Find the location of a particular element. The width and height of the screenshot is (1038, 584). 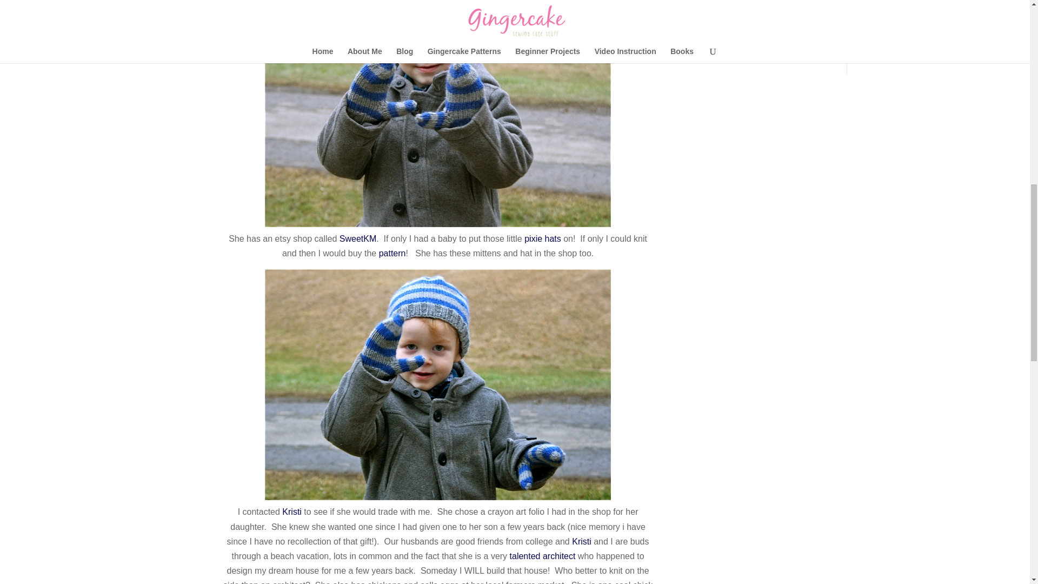

talented architect is located at coordinates (543, 556).